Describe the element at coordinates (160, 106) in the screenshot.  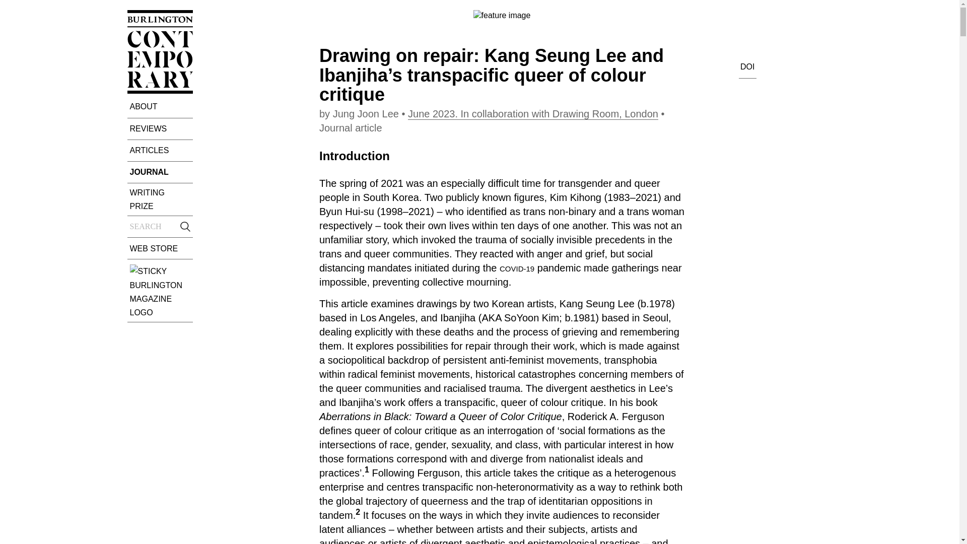
I see `ABOUT` at that location.